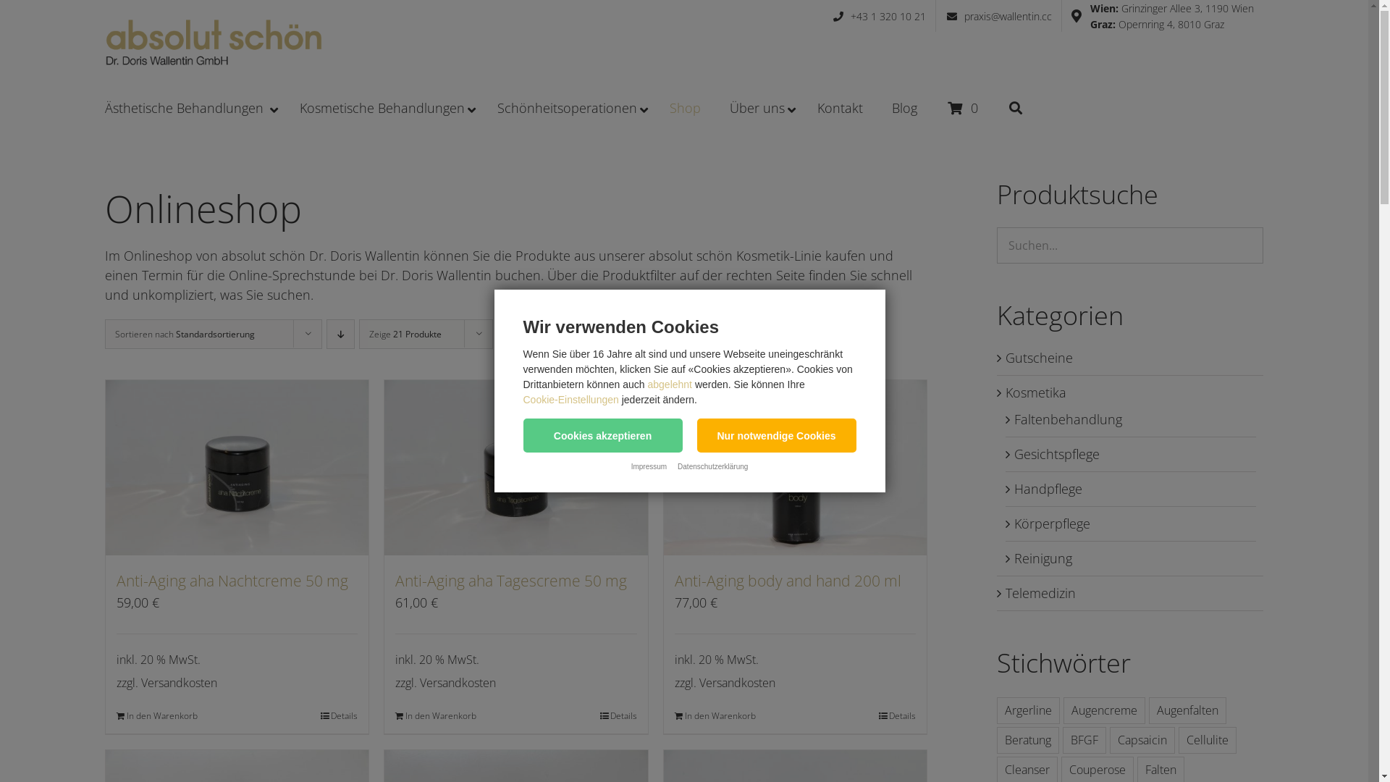 Image resolution: width=1390 pixels, height=782 pixels. I want to click on Handpflege, so click(1048, 489).